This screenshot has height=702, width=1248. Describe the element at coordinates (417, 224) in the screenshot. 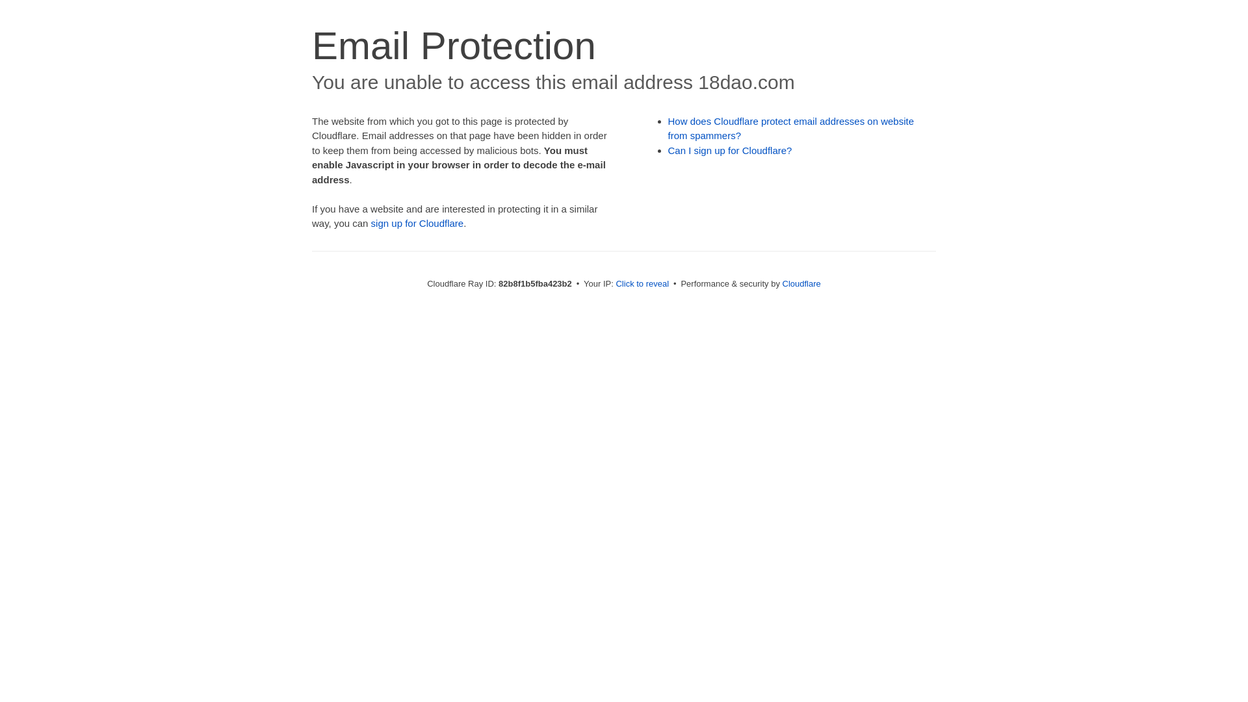

I see `sign up for Cloudflare` at that location.